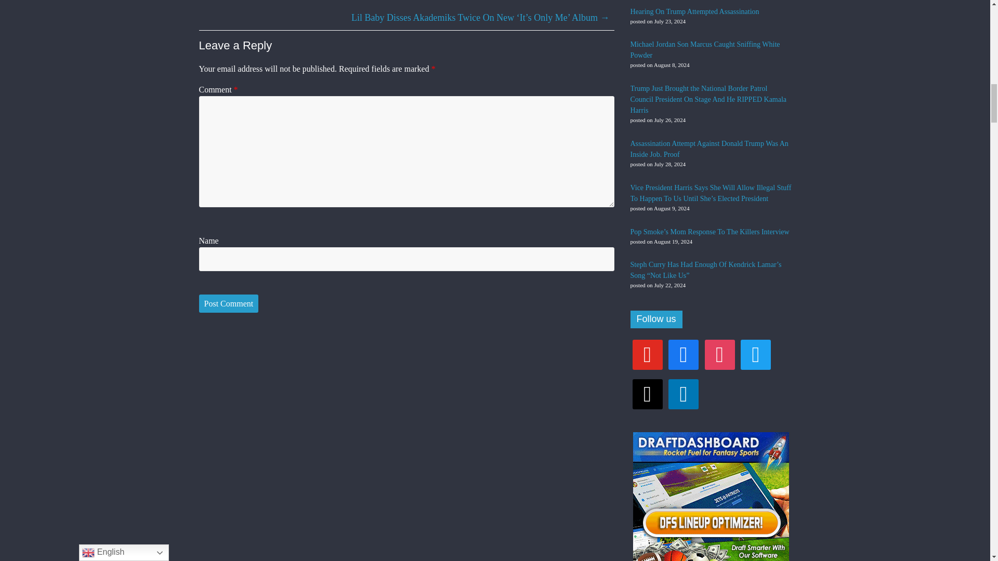 This screenshot has width=998, height=561. I want to click on Facebook, so click(684, 354).